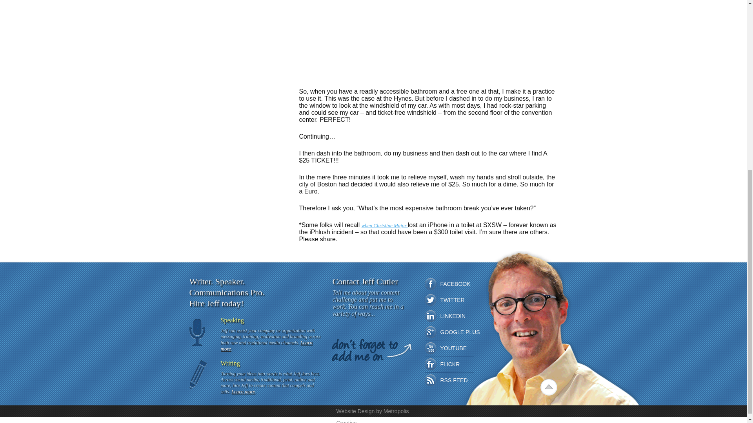  Describe the element at coordinates (430, 364) in the screenshot. I see `FLICKR` at that location.